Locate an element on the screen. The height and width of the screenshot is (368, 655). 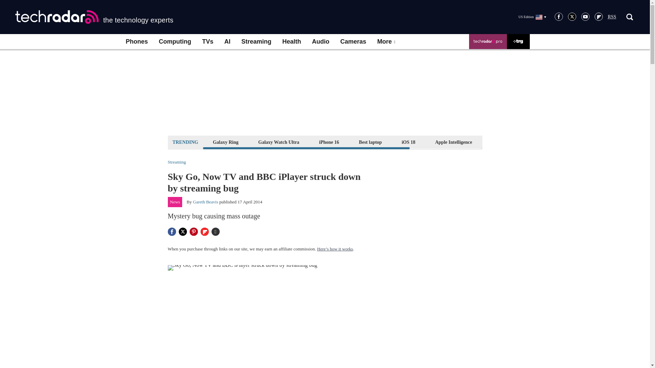
Cameras is located at coordinates (353, 42).